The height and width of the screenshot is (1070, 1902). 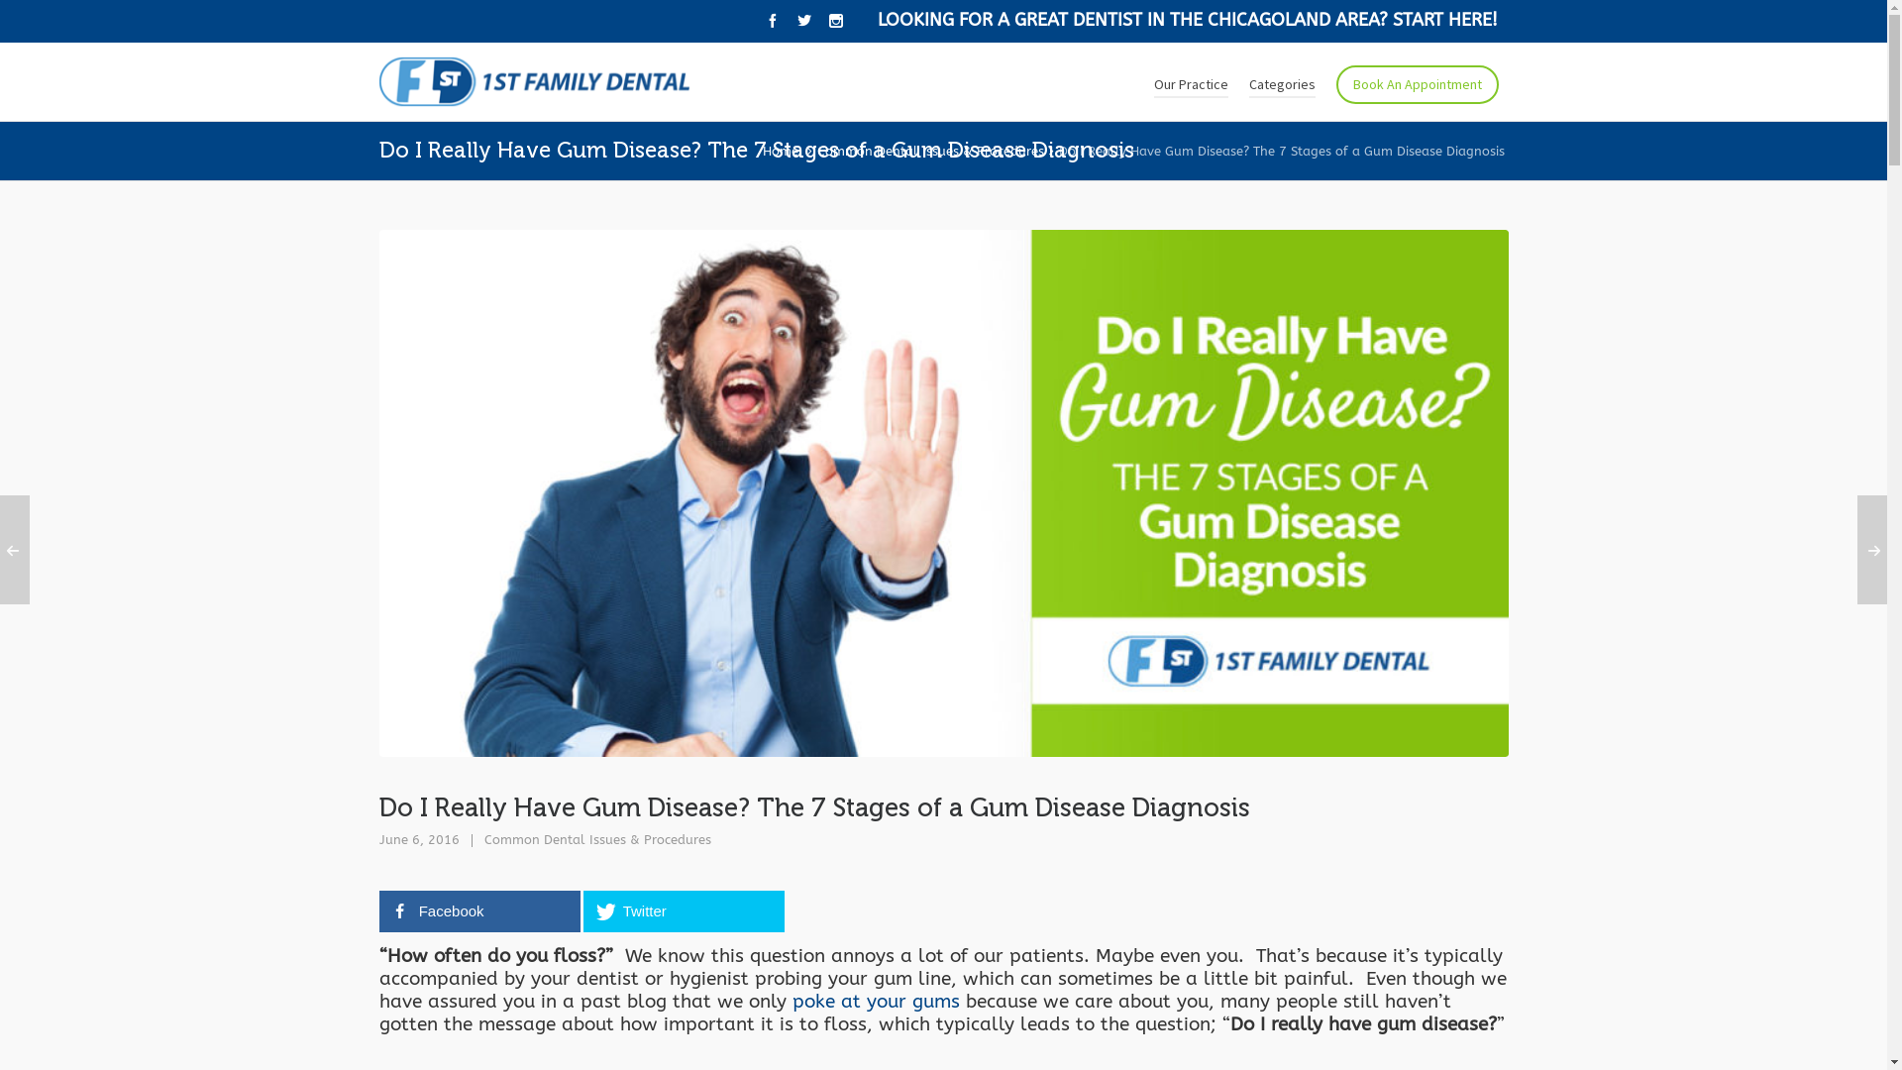 What do you see at coordinates (1282, 82) in the screenshot?
I see `Categories` at bounding box center [1282, 82].